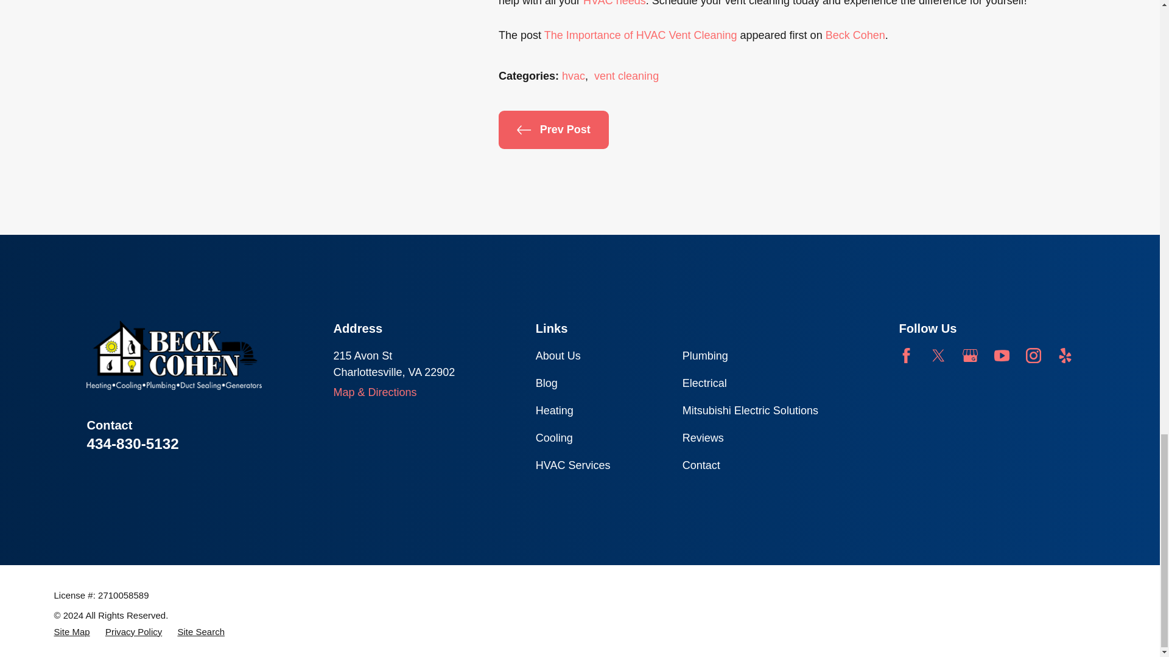  What do you see at coordinates (906, 355) in the screenshot?
I see `Facebook` at bounding box center [906, 355].